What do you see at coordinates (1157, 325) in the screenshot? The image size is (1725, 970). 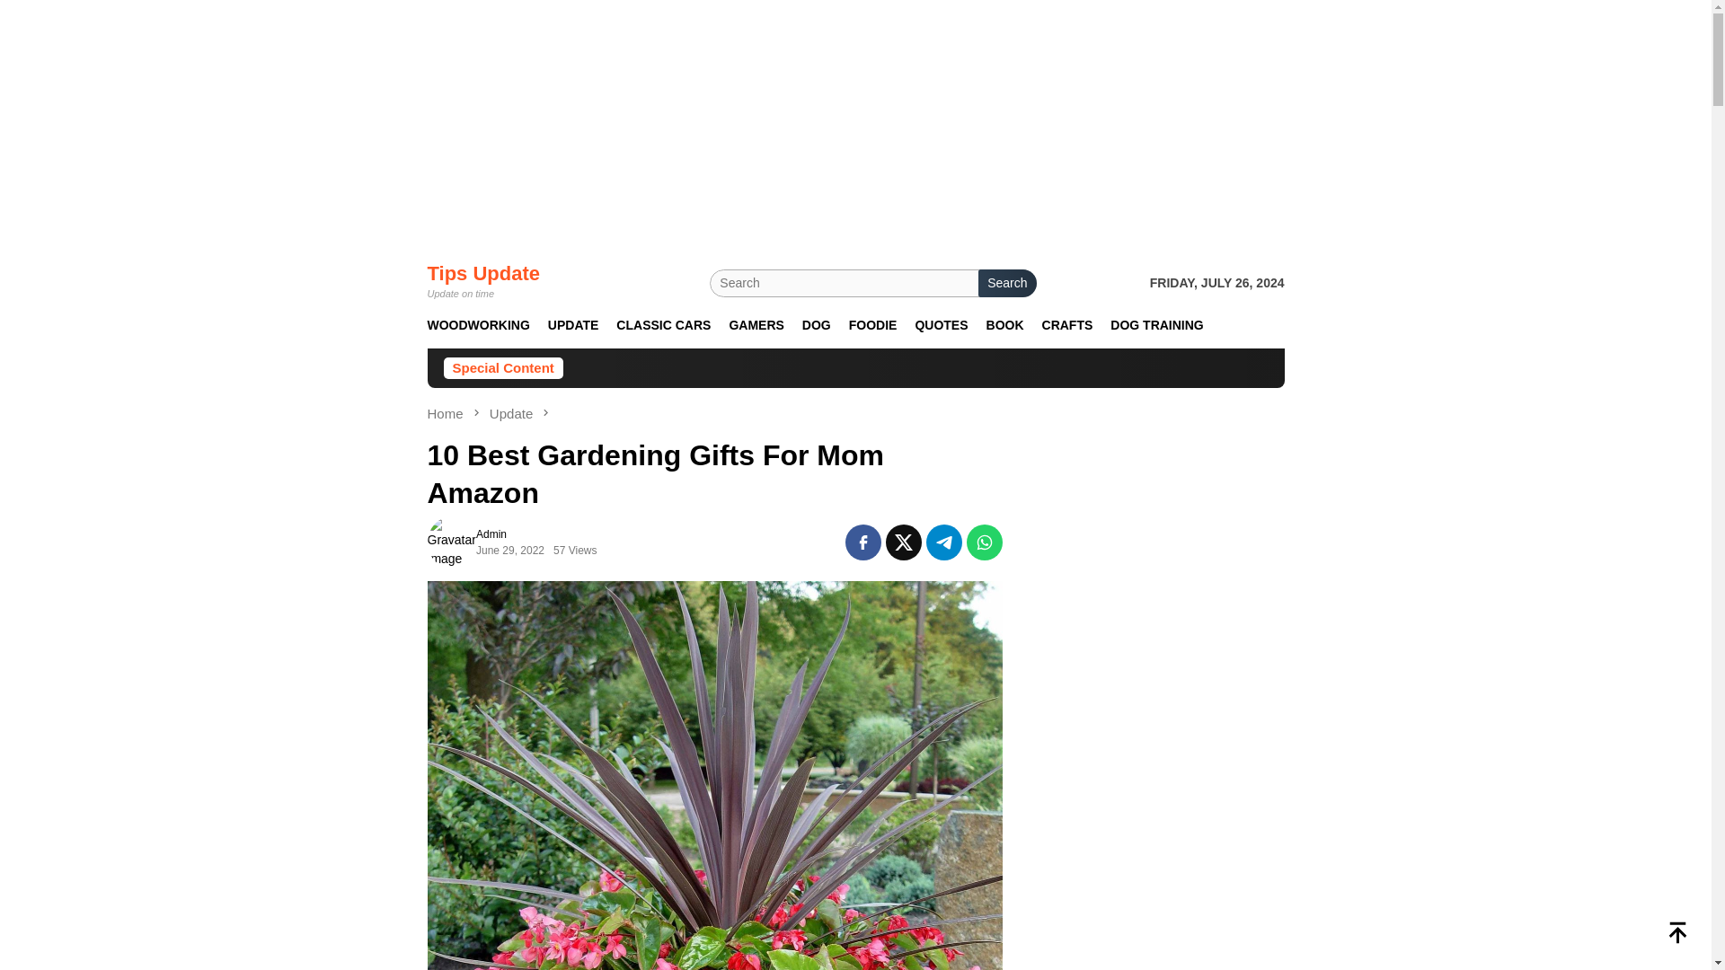 I see `DOG TRAINING` at bounding box center [1157, 325].